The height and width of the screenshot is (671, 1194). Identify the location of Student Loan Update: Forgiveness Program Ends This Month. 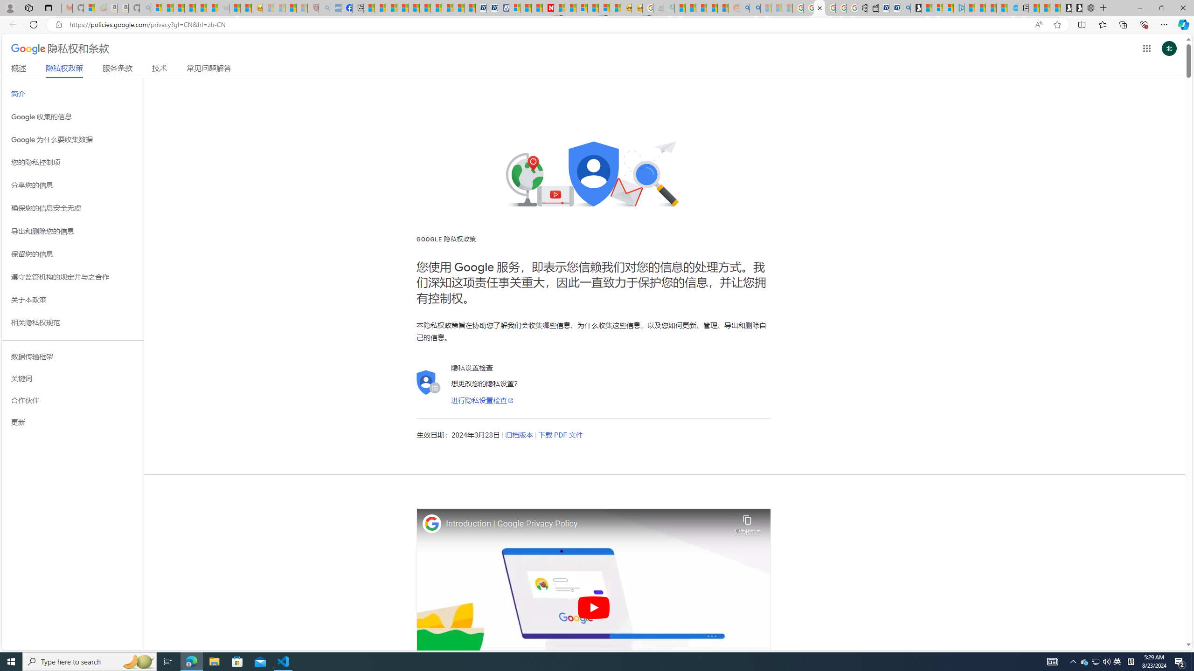
(712, 8).